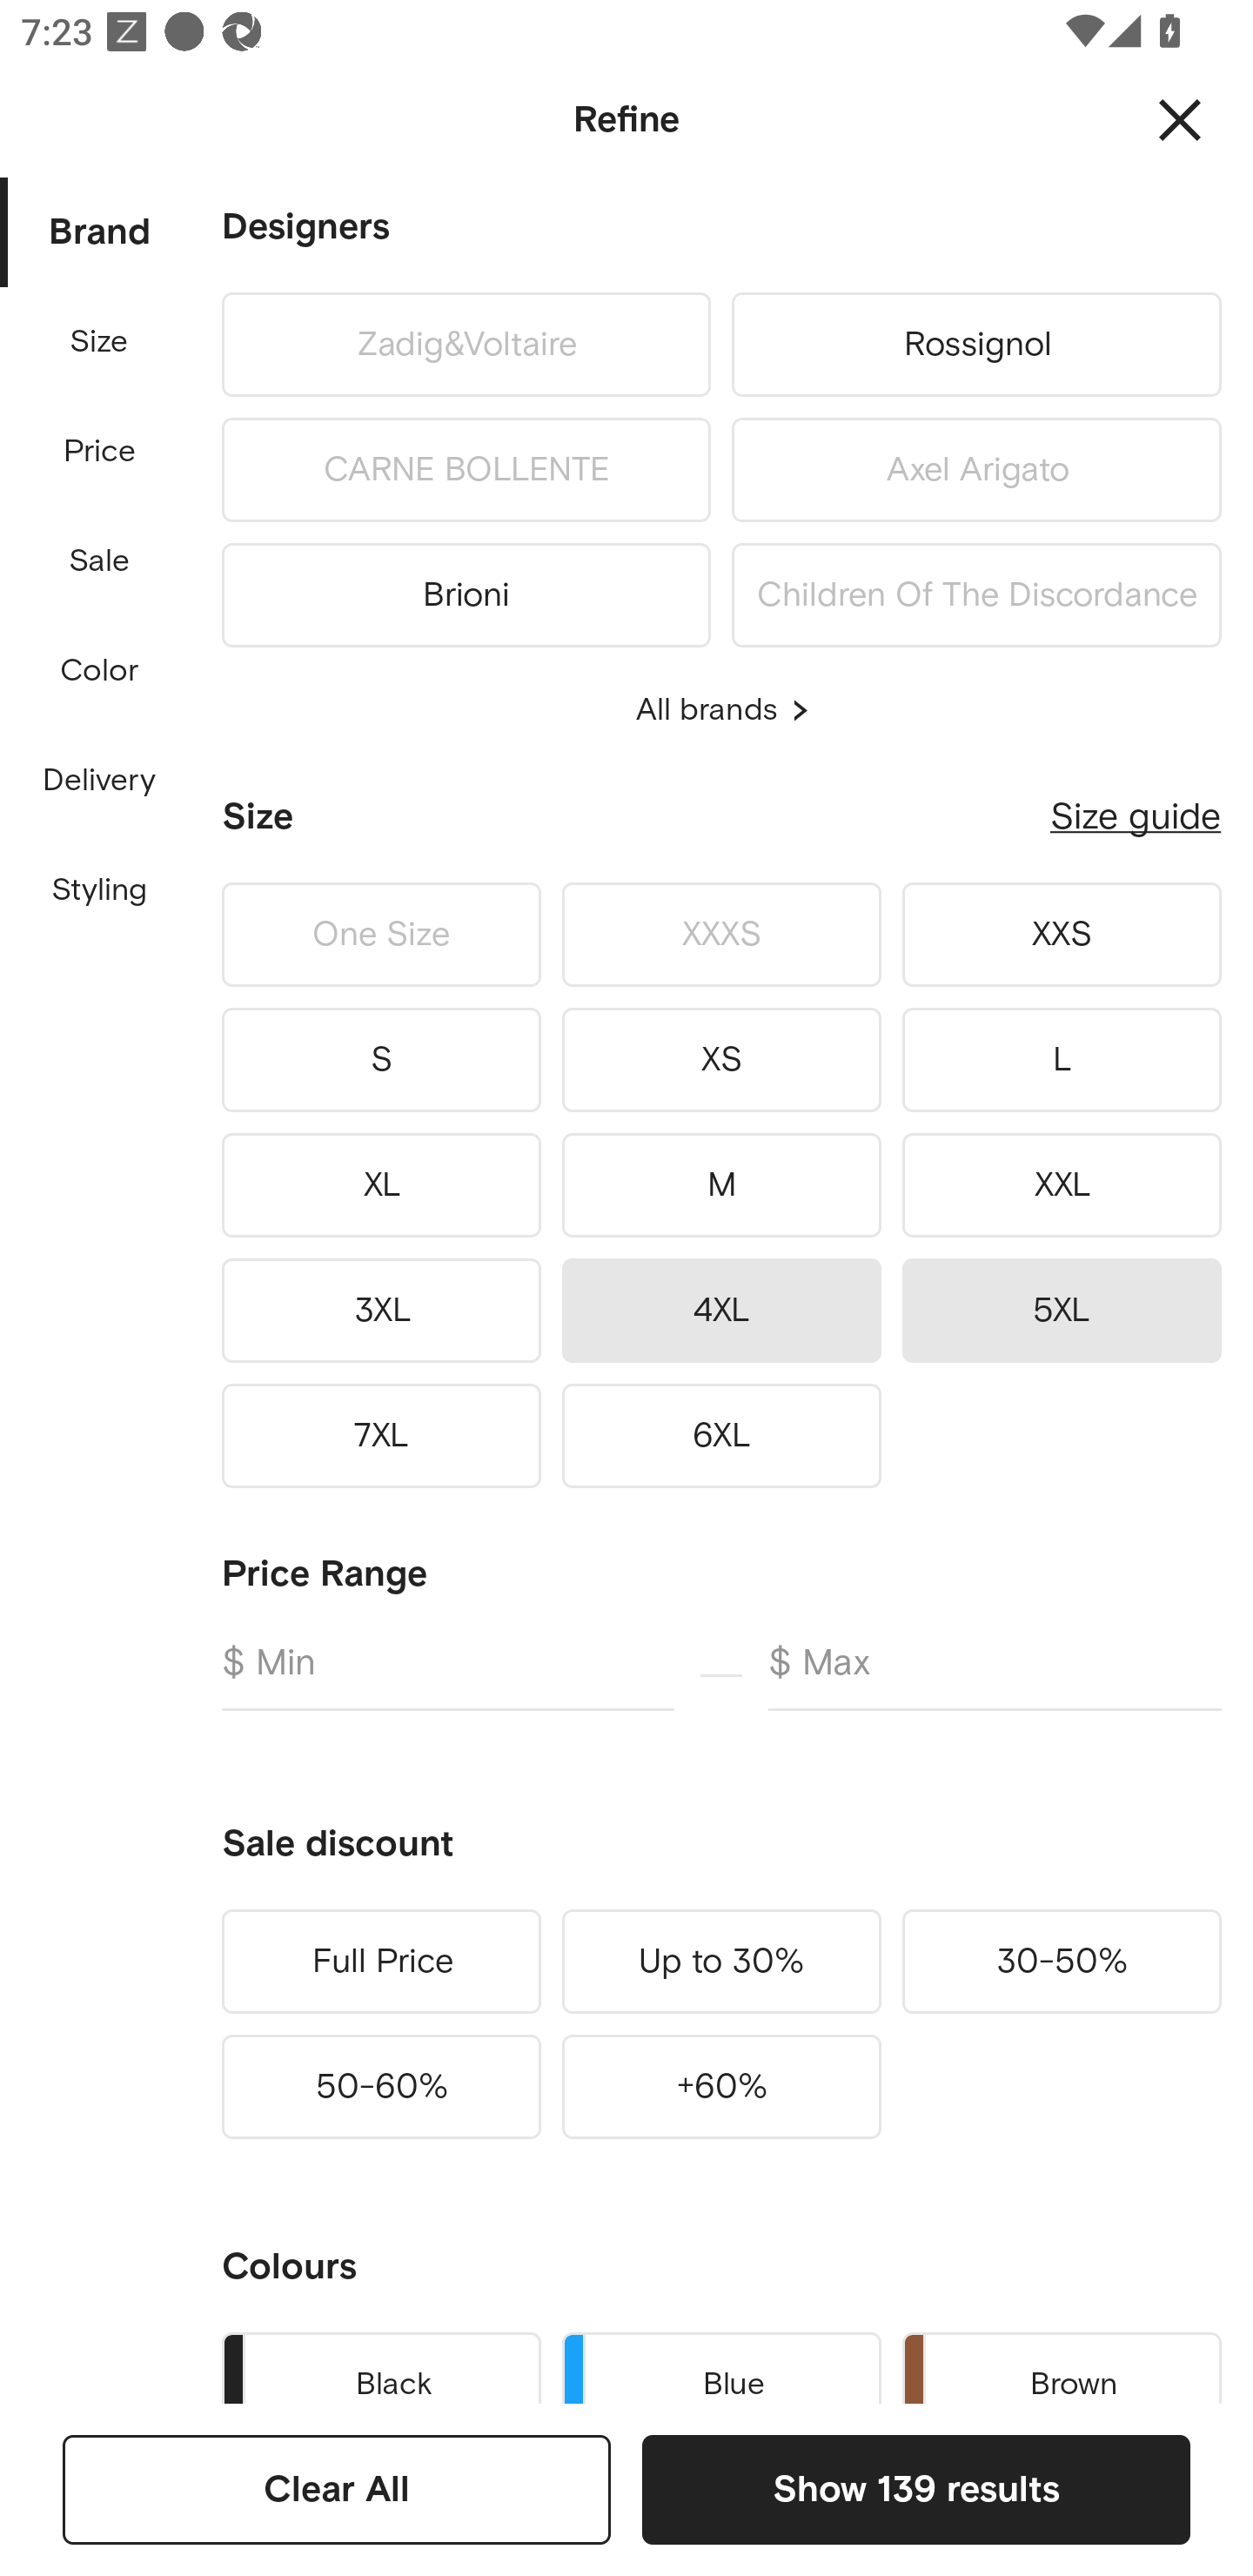  I want to click on Brand, so click(100, 233).